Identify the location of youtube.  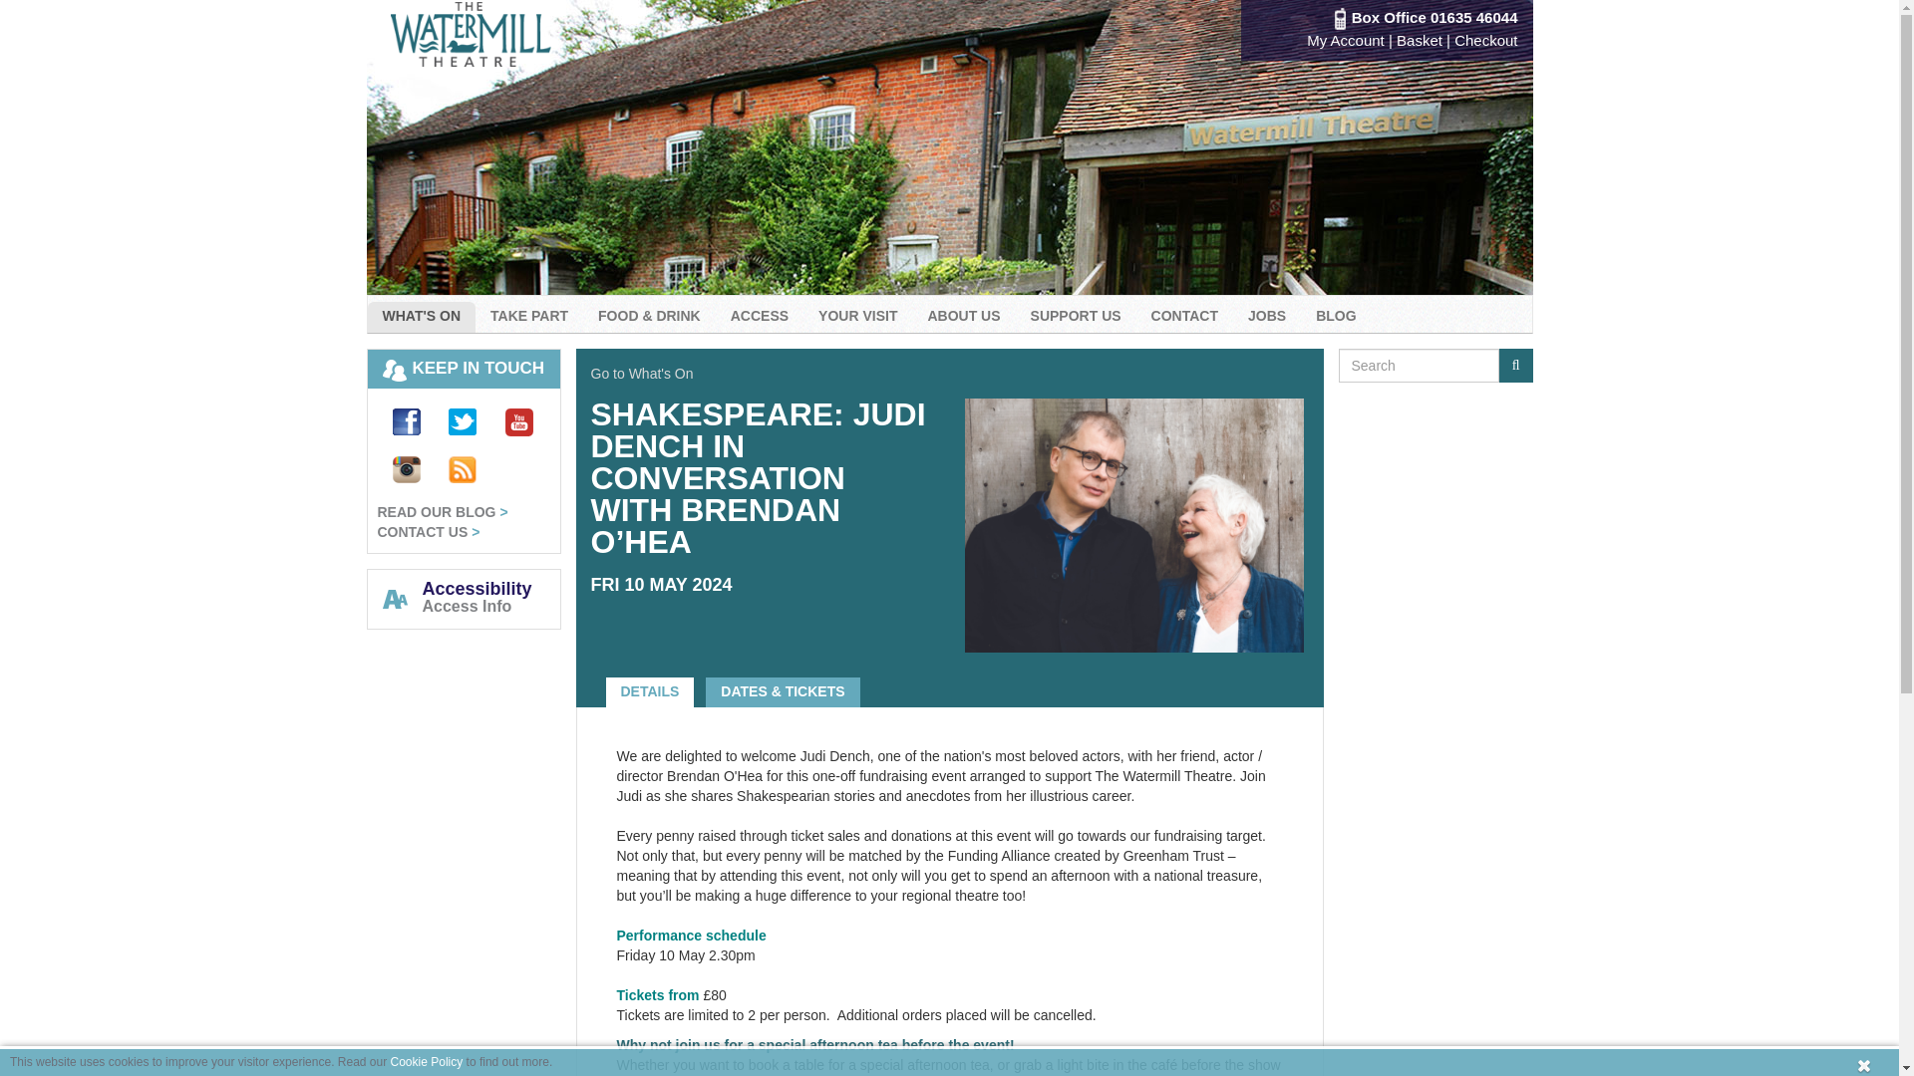
(506, 430).